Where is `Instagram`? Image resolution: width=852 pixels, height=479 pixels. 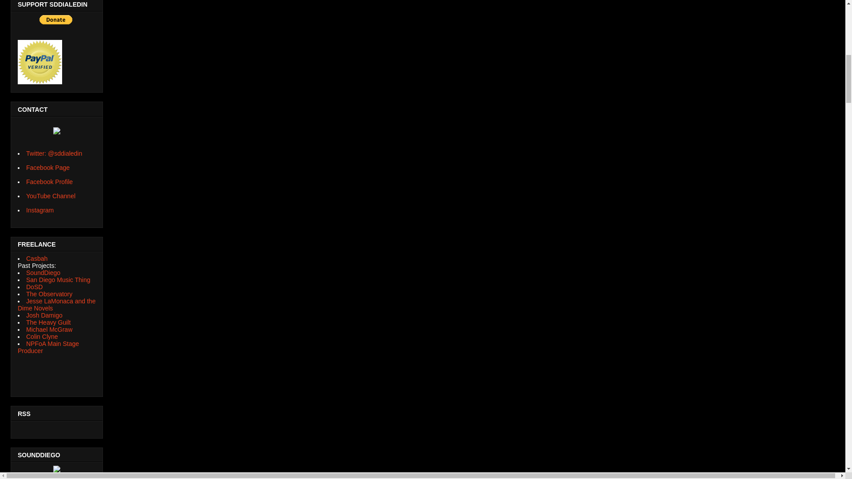
Instagram is located at coordinates (40, 210).